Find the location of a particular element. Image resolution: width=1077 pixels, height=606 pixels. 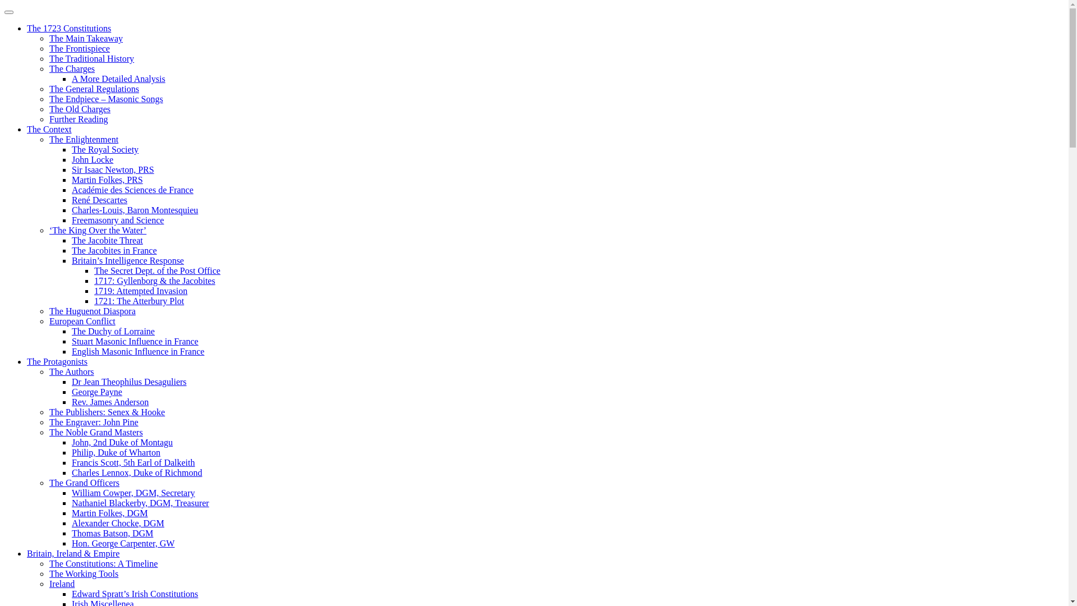

Freemasonry and Science is located at coordinates (118, 220).